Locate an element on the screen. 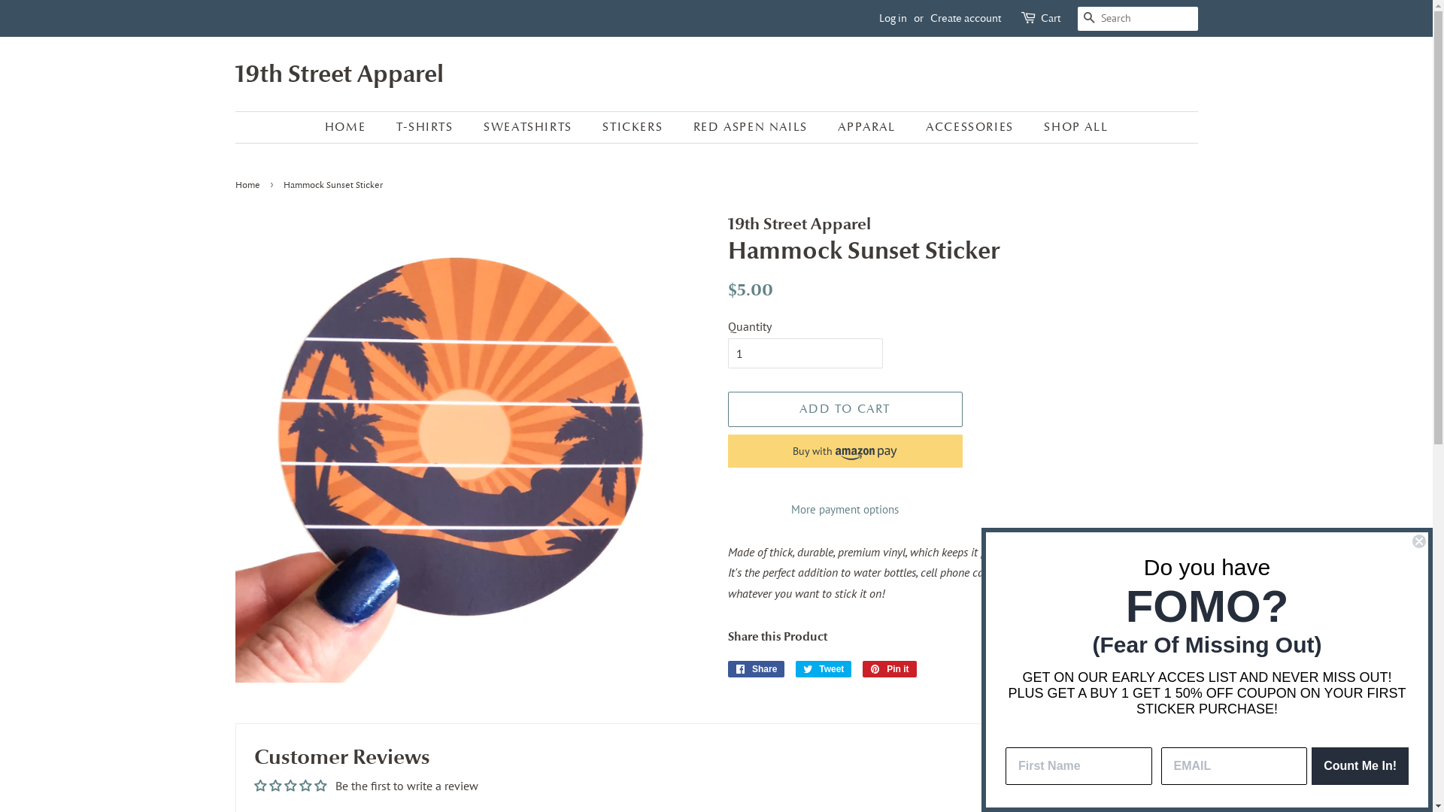  Create account is located at coordinates (965, 18).